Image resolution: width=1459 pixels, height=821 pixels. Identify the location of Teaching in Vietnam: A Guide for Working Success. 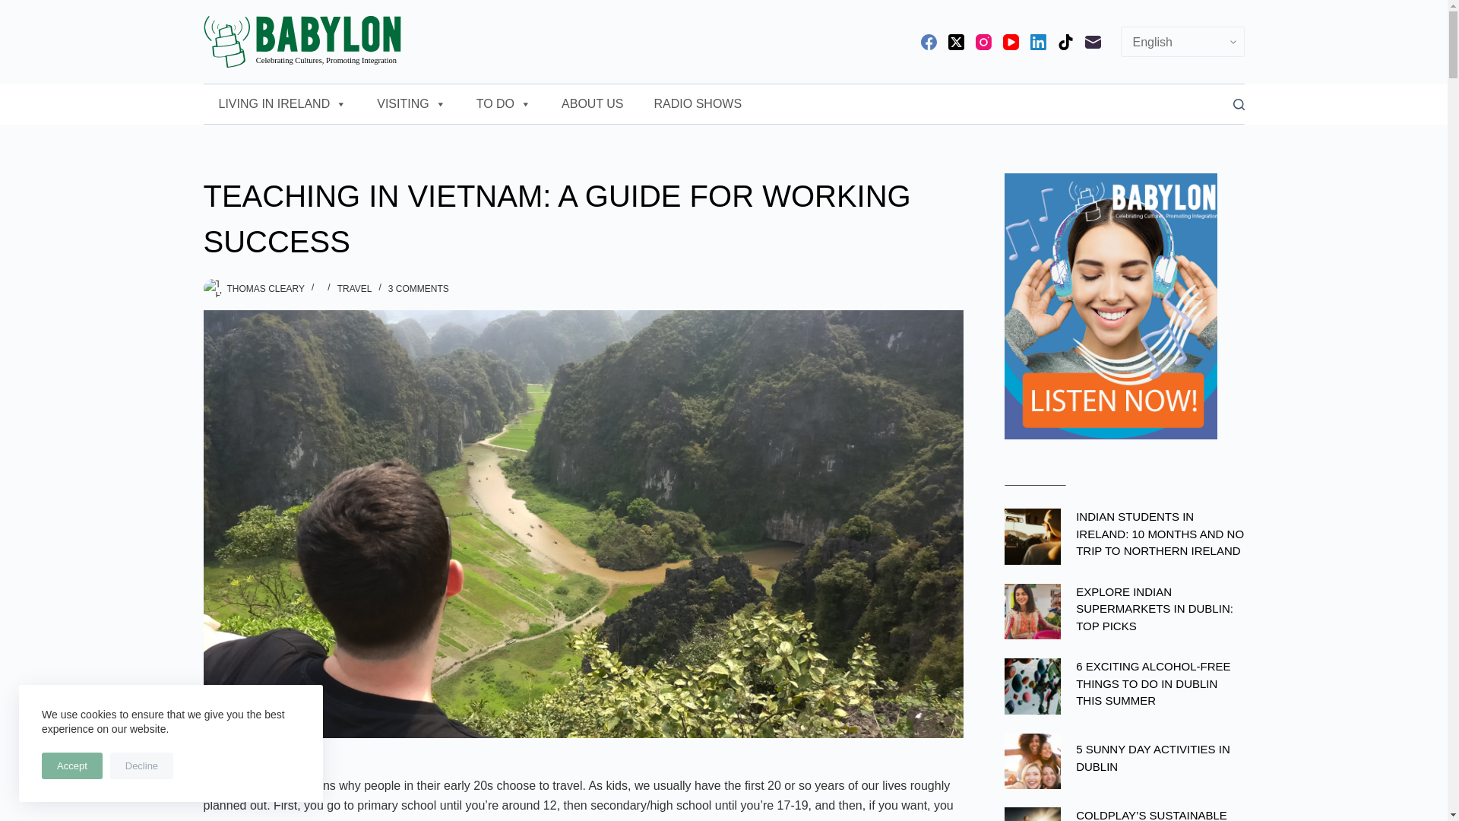
(584, 218).